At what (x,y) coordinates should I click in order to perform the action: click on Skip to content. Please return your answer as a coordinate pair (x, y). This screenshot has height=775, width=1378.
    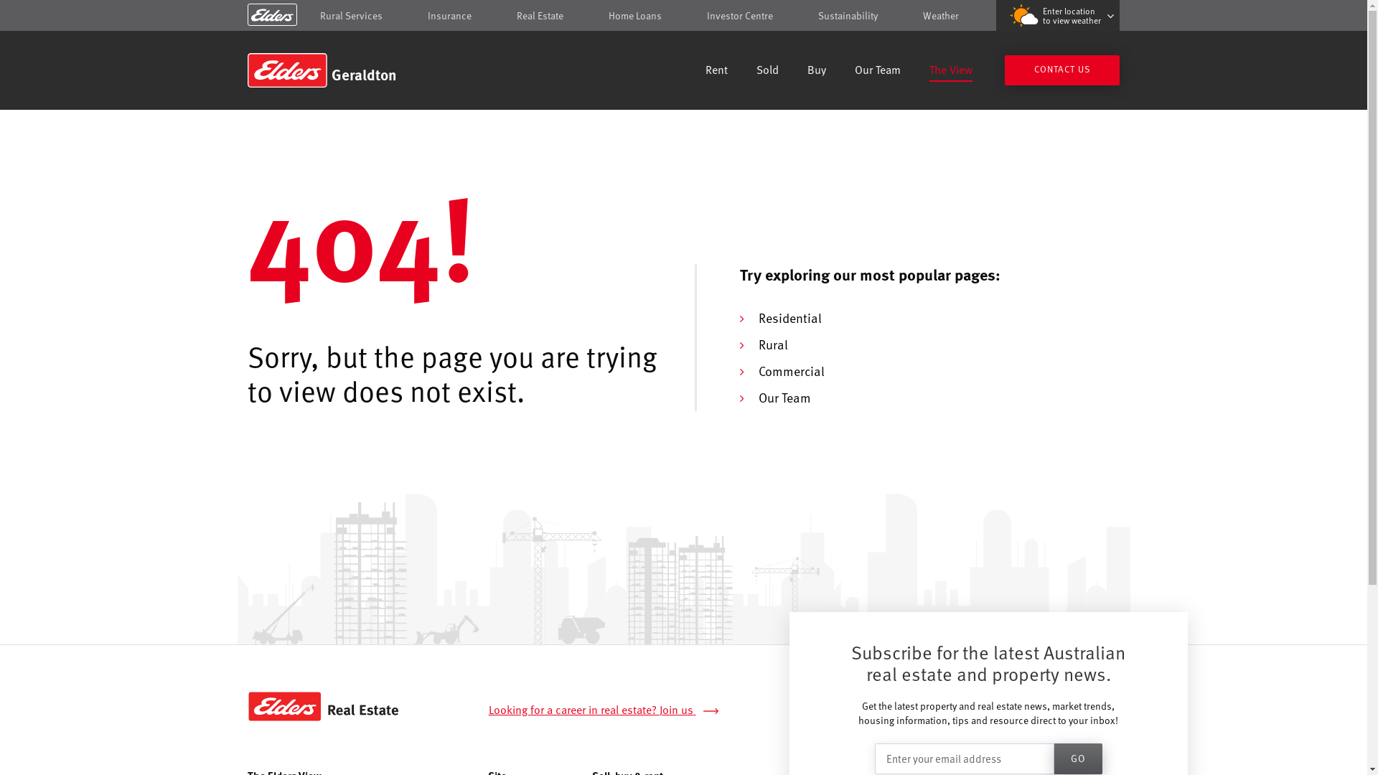
    Looking at the image, I should click on (683, 17).